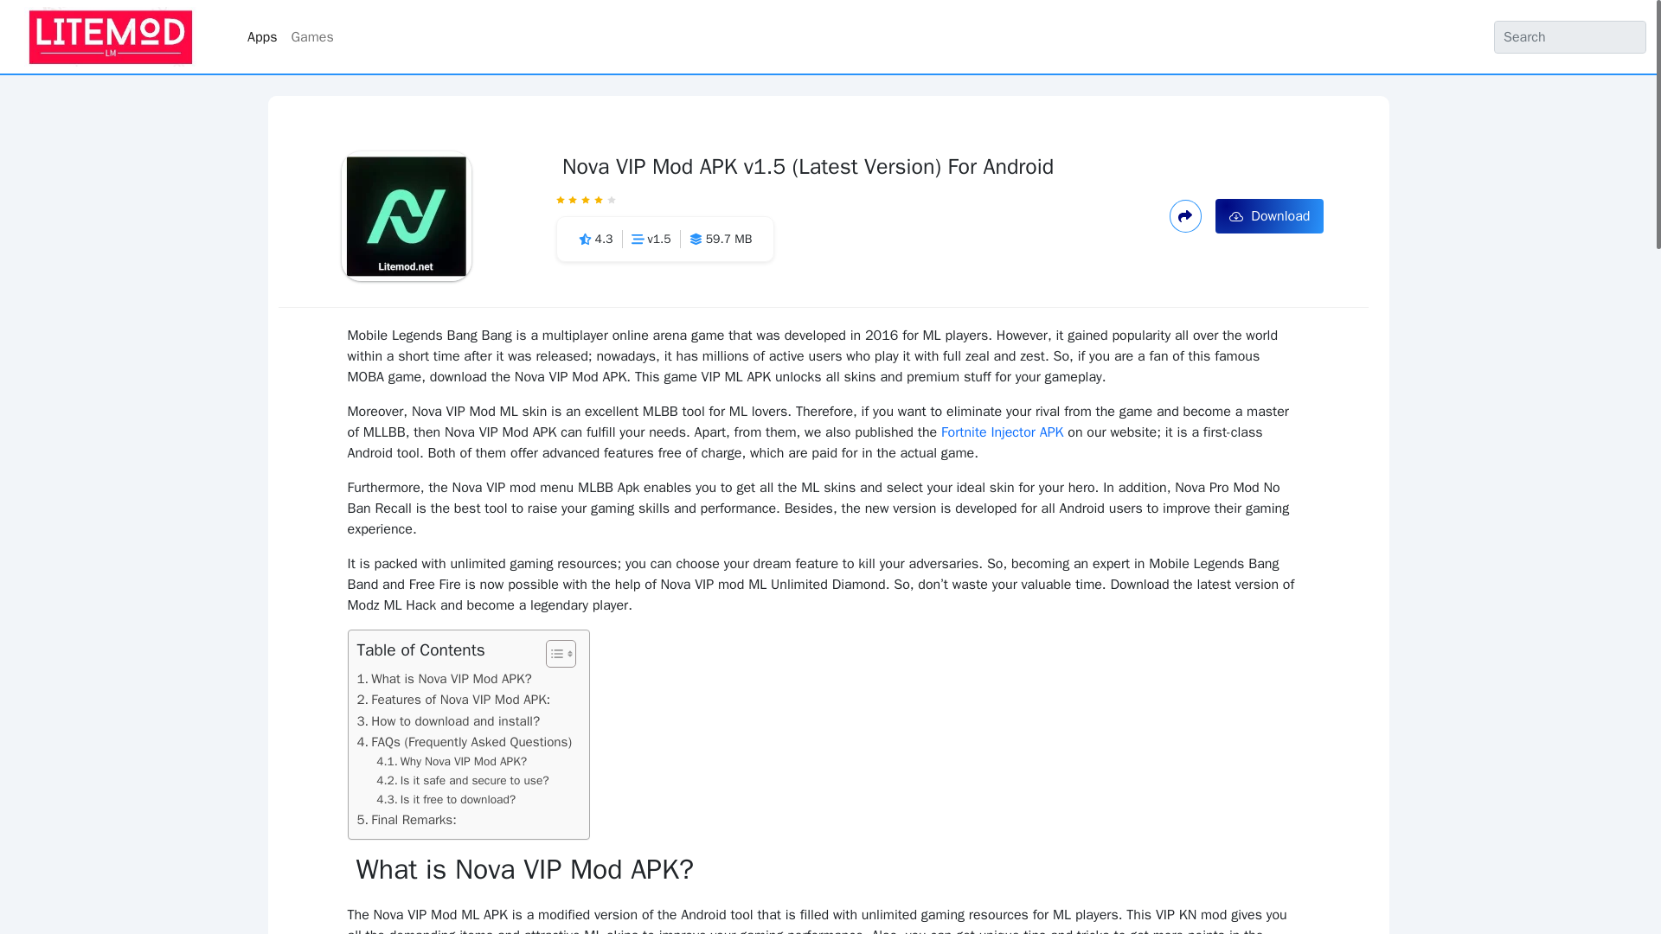  What do you see at coordinates (1003, 432) in the screenshot?
I see `Fortnite Injector APK` at bounding box center [1003, 432].